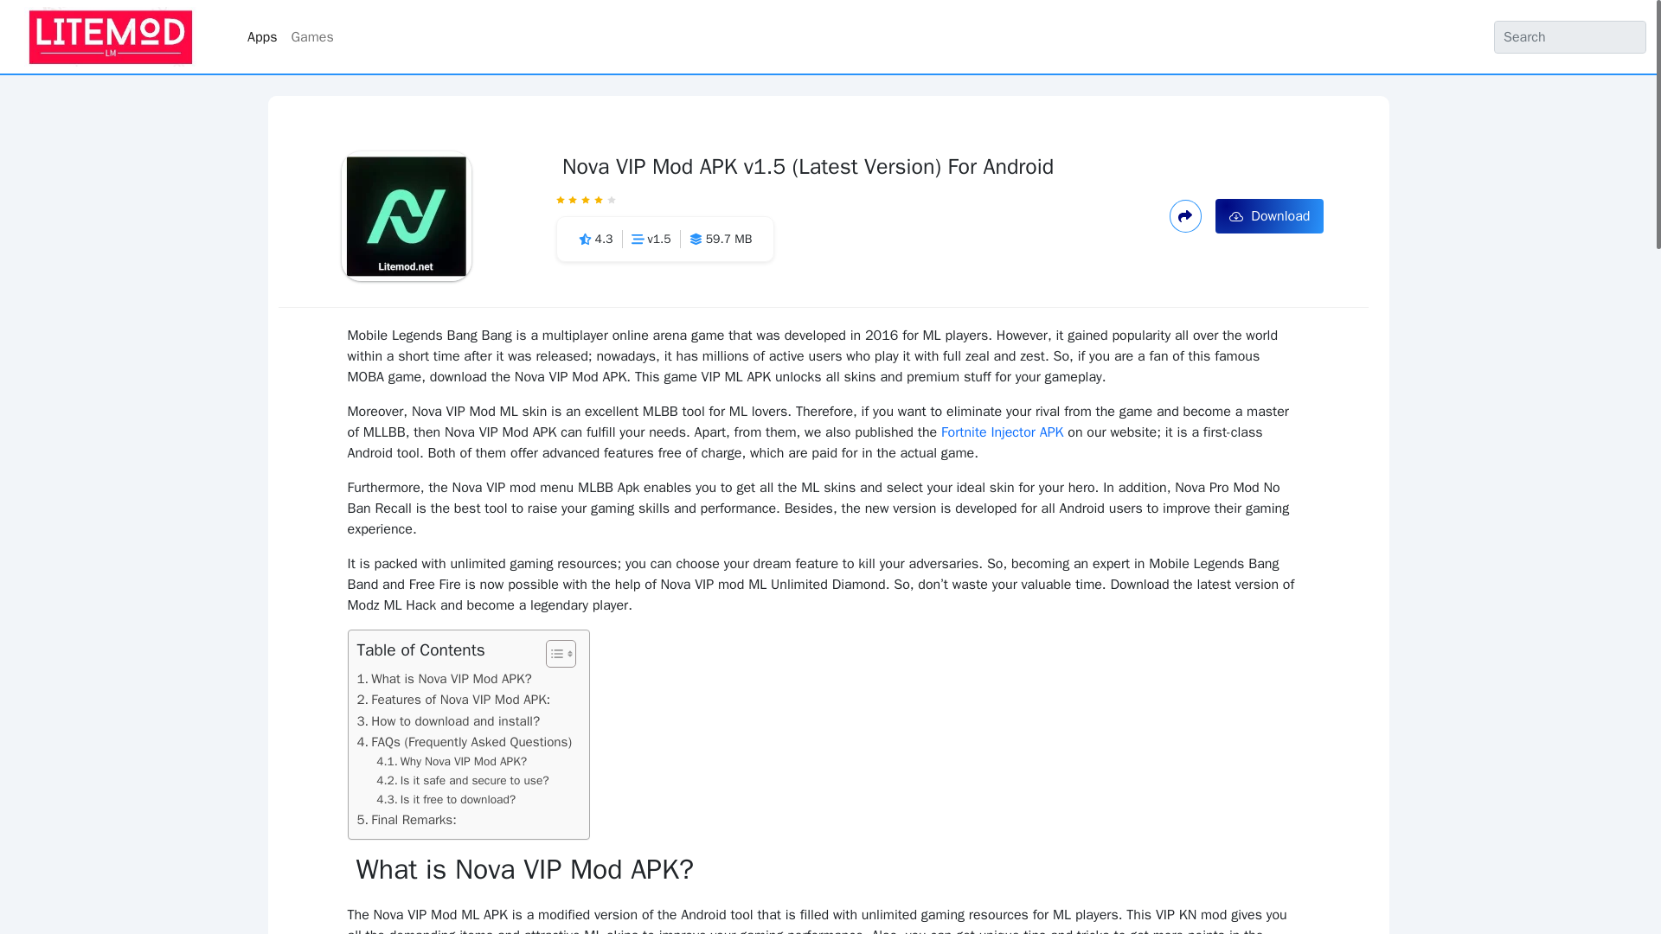  What do you see at coordinates (1003, 432) in the screenshot?
I see `Fortnite Injector APK` at bounding box center [1003, 432].